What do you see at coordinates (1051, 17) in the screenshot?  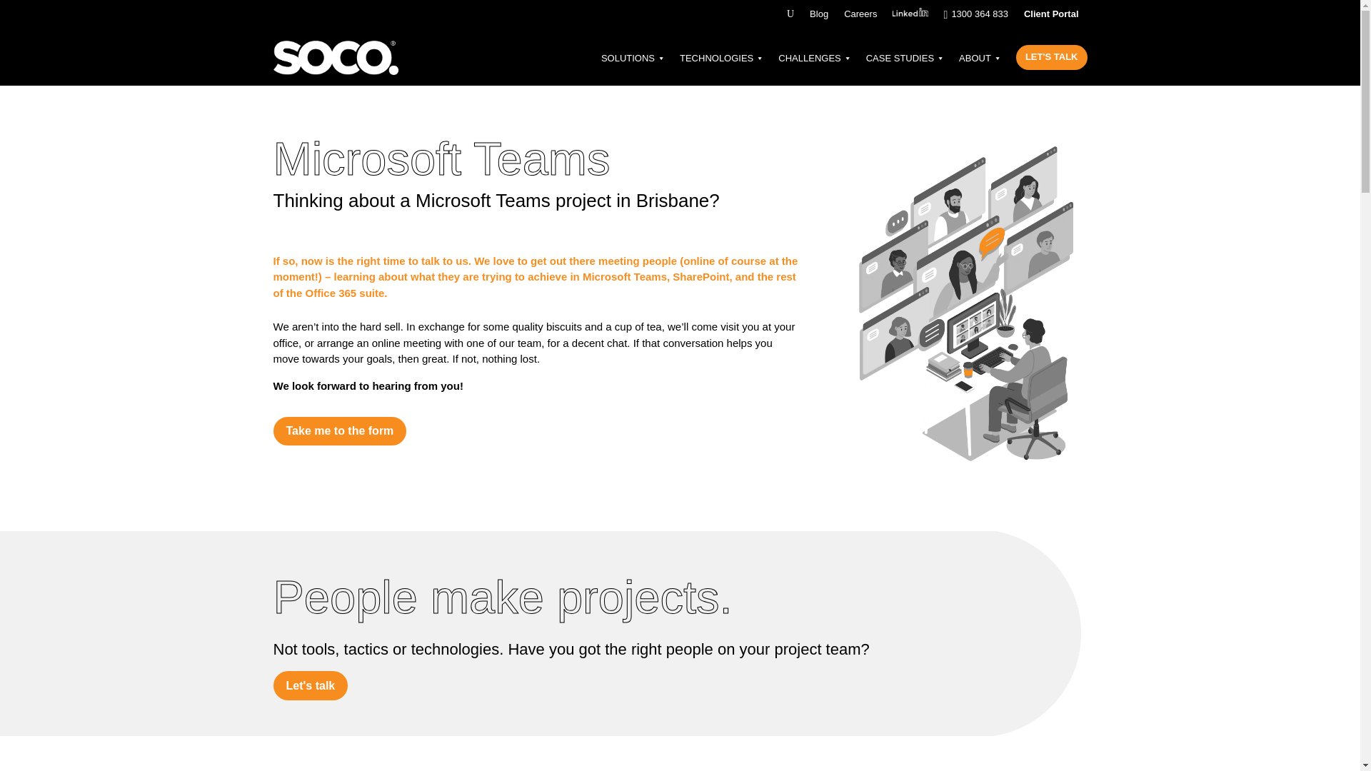 I see `Client Portal` at bounding box center [1051, 17].